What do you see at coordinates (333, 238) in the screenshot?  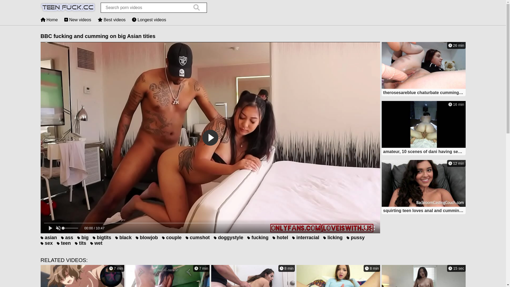 I see `licking` at bounding box center [333, 238].